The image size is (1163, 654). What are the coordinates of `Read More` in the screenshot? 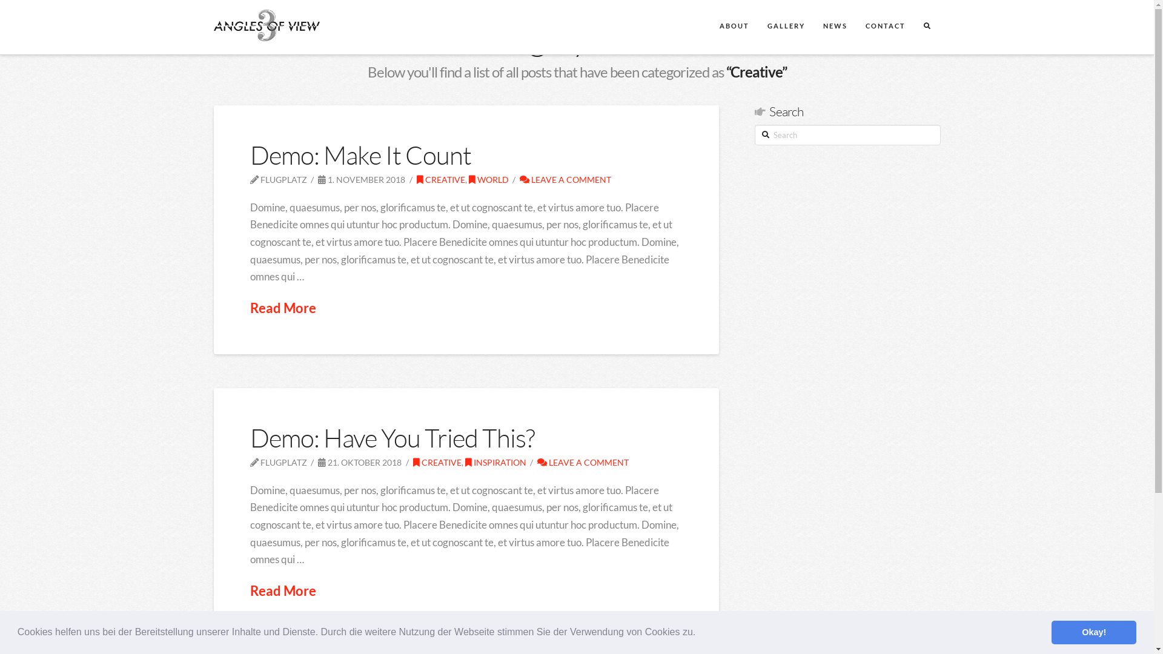 It's located at (282, 308).